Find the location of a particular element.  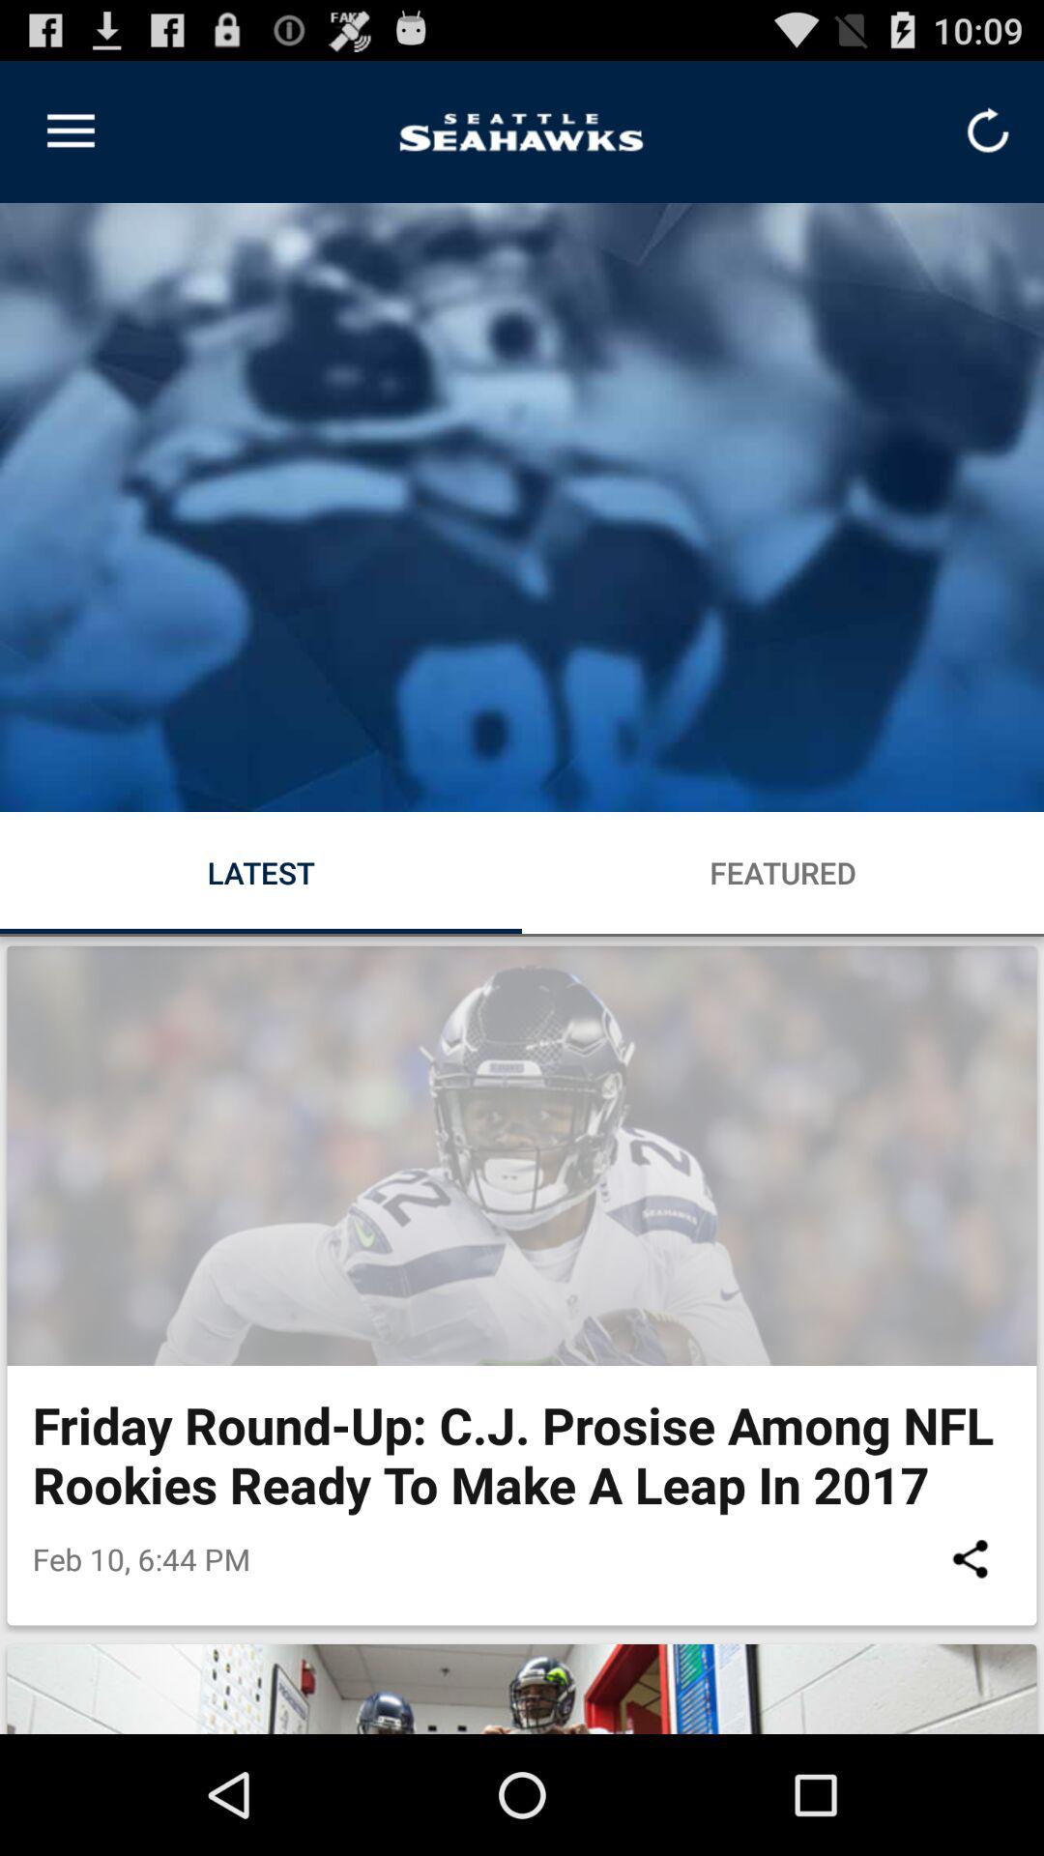

click the item at the bottom right corner is located at coordinates (971, 1558).